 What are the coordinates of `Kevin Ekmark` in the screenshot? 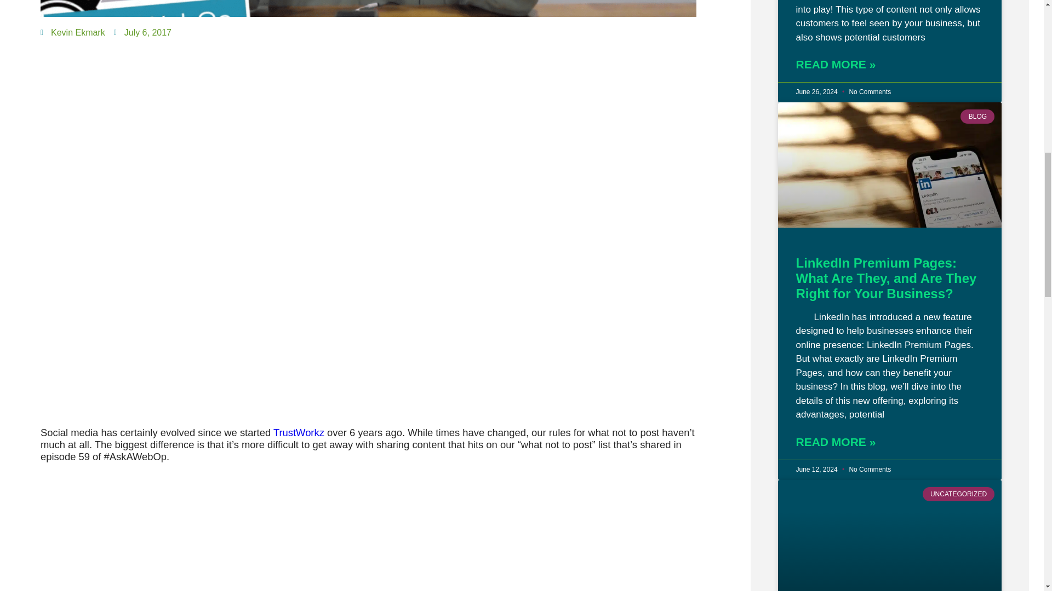 It's located at (73, 33).